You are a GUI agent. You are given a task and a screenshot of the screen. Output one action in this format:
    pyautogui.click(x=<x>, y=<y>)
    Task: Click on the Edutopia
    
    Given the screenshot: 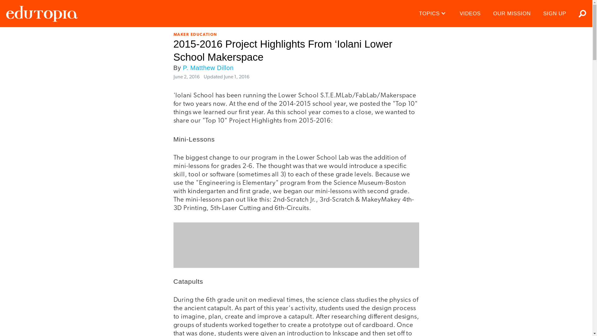 What is the action you would take?
    pyautogui.click(x=42, y=14)
    